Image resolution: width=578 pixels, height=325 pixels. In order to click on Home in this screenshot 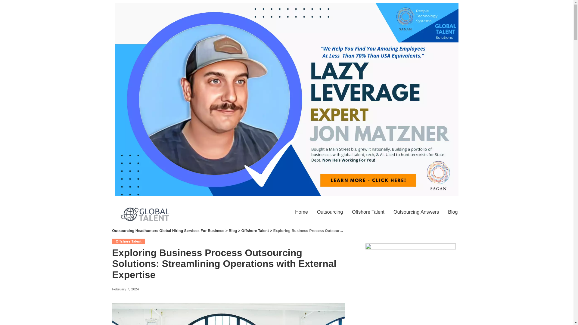, I will do `click(302, 212)`.